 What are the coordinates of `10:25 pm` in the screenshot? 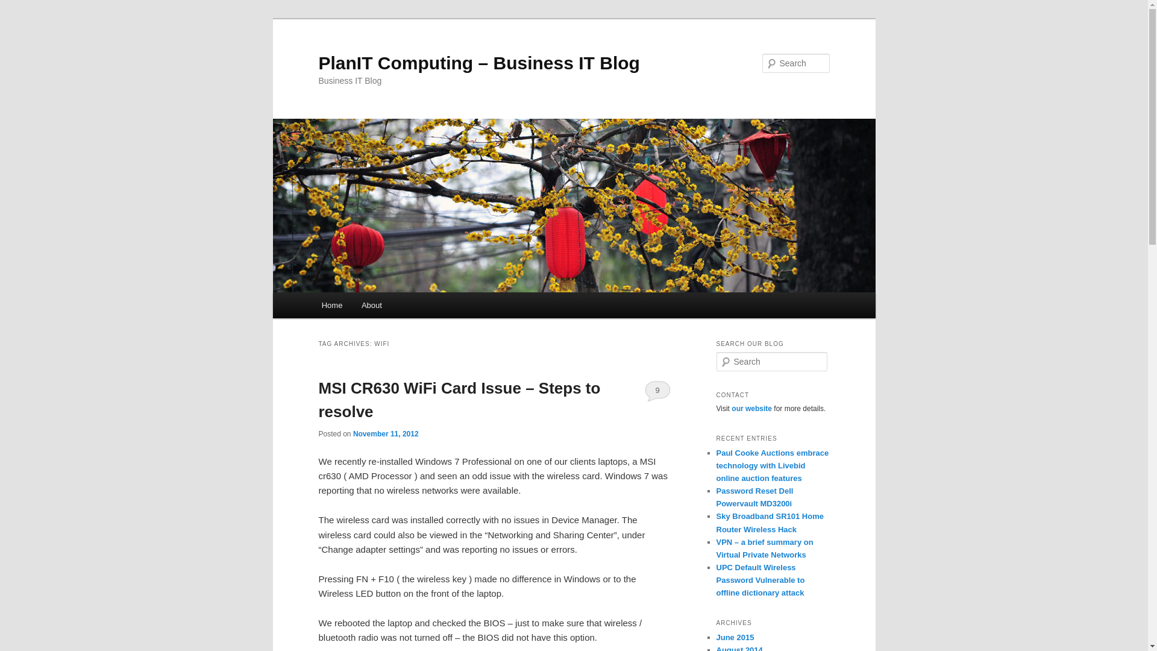 It's located at (386, 433).